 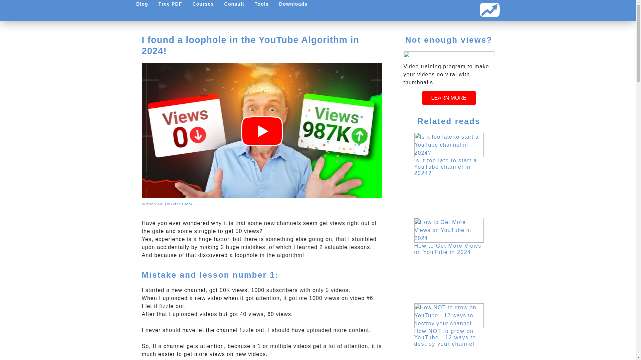 I want to click on How to Get More Views on YouTube in 2024, so click(x=447, y=249).